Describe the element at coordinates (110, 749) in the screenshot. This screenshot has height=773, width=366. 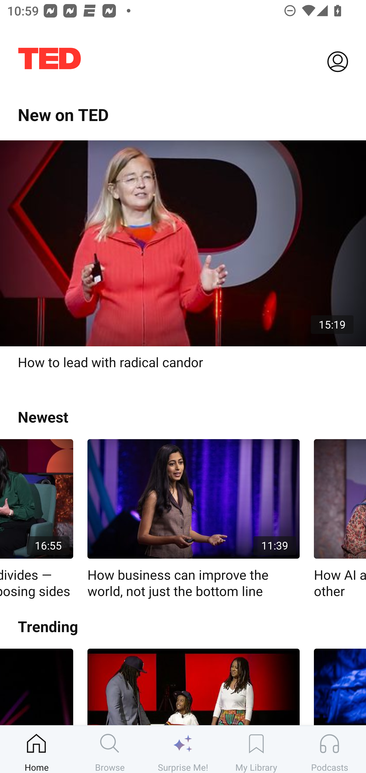
I see `Browse` at that location.